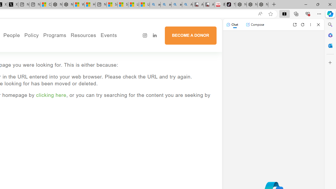  Describe the element at coordinates (166, 5) in the screenshot. I see `amazon - Search` at that location.